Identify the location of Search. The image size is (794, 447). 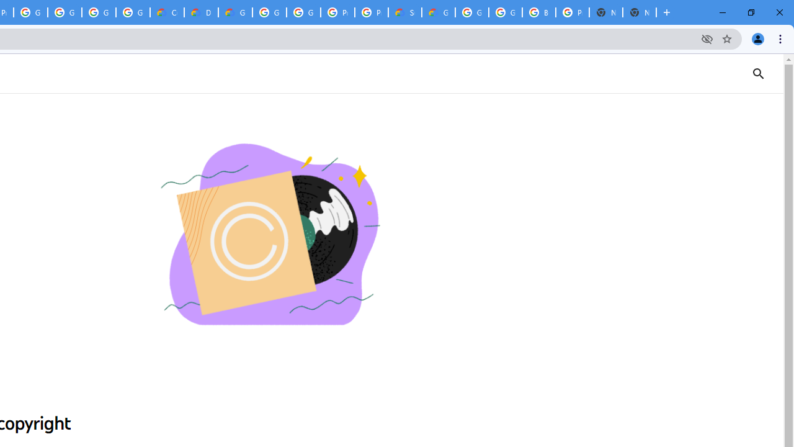
(774, 73).